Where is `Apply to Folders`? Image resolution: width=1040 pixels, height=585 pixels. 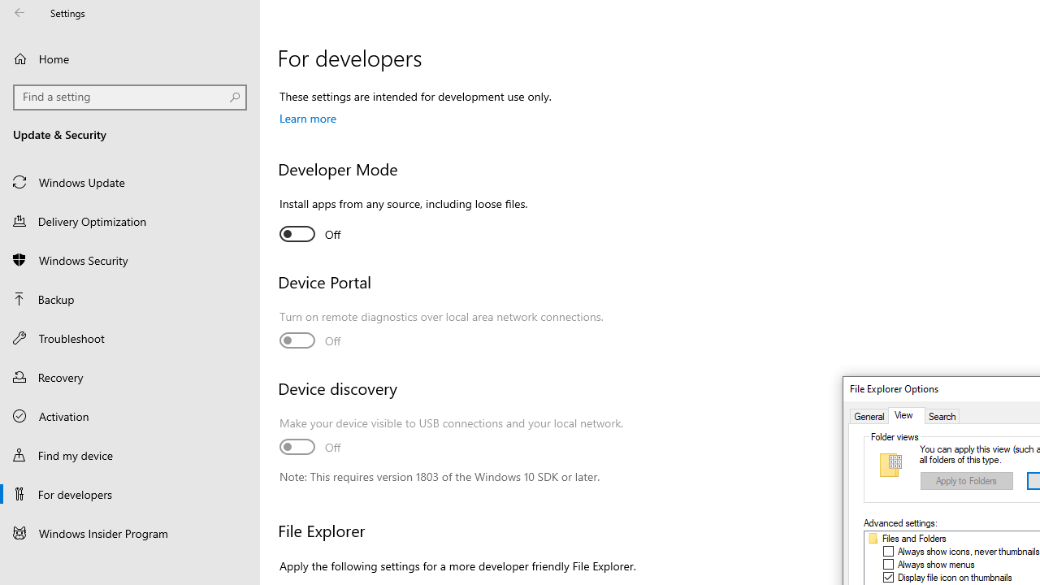
Apply to Folders is located at coordinates (967, 481).